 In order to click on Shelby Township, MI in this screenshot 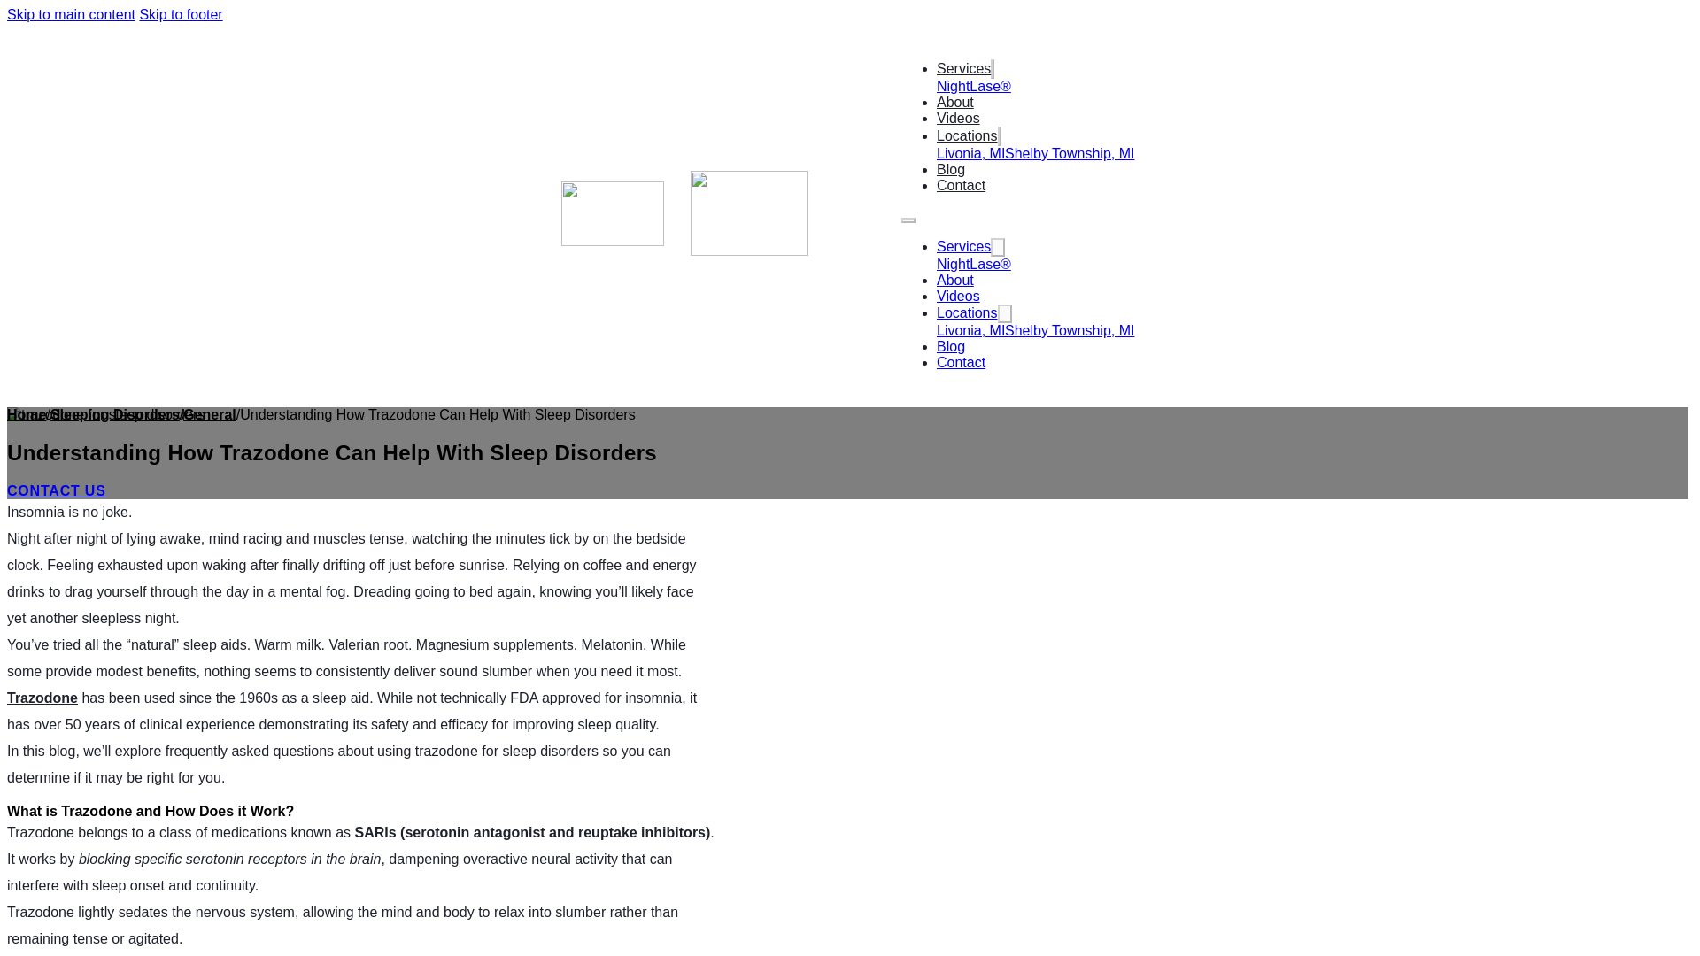, I will do `click(1069, 154)`.